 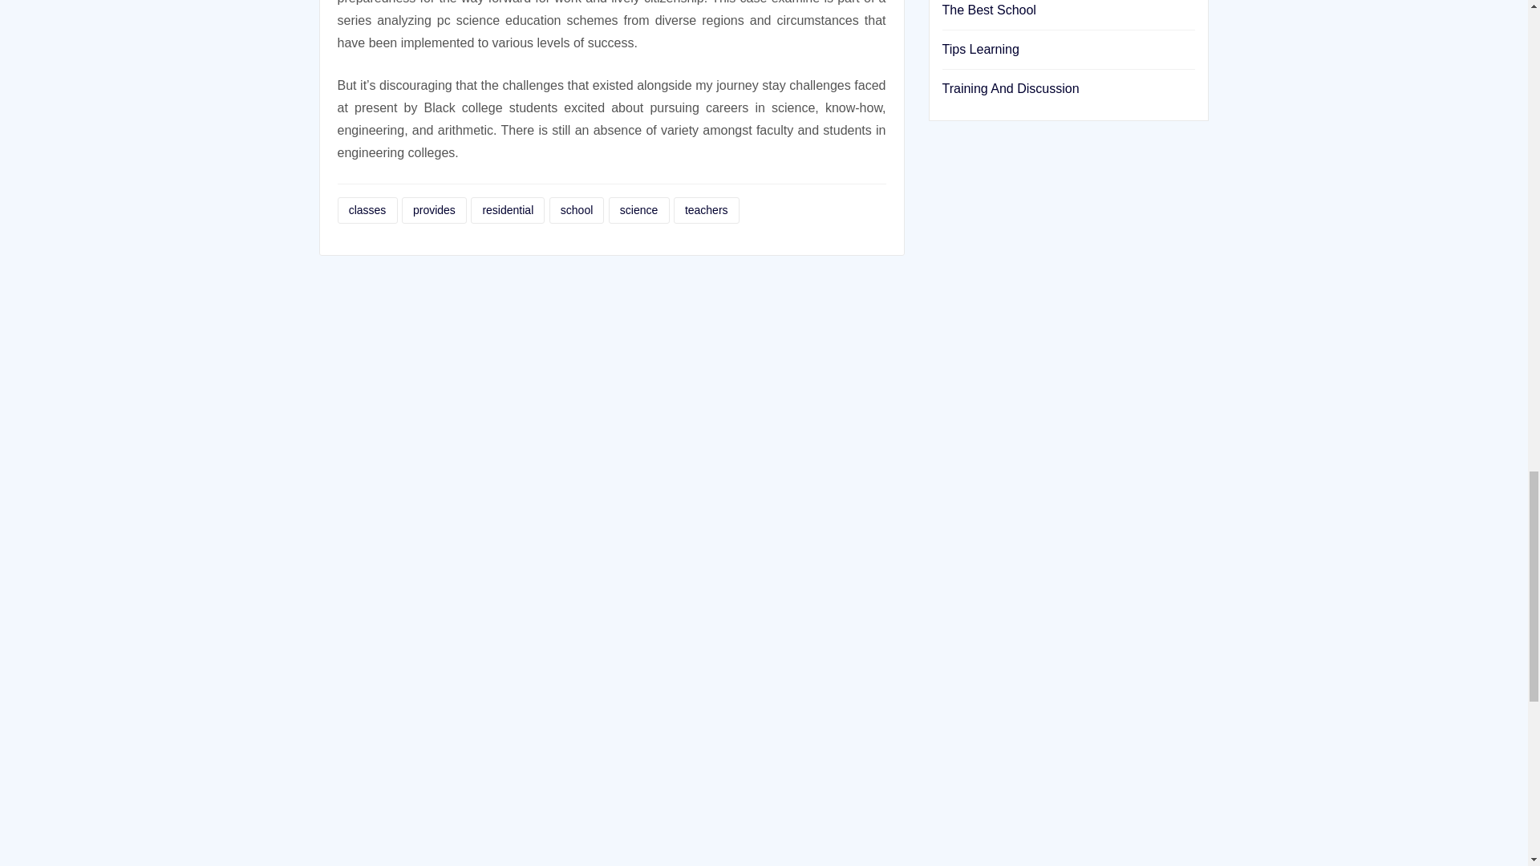 I want to click on teachers, so click(x=706, y=210).